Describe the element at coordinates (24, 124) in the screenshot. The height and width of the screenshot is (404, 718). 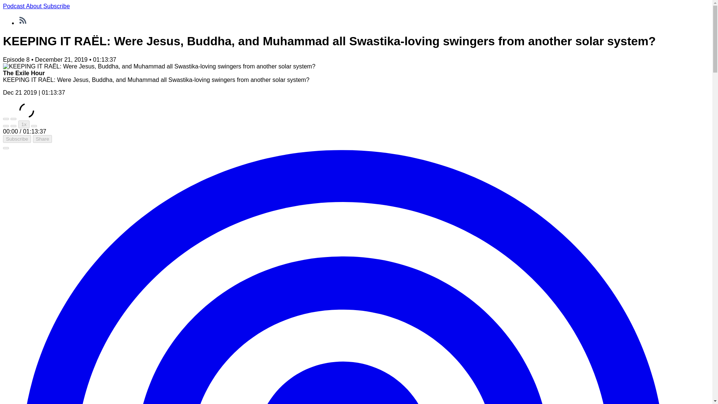
I see `1x` at that location.